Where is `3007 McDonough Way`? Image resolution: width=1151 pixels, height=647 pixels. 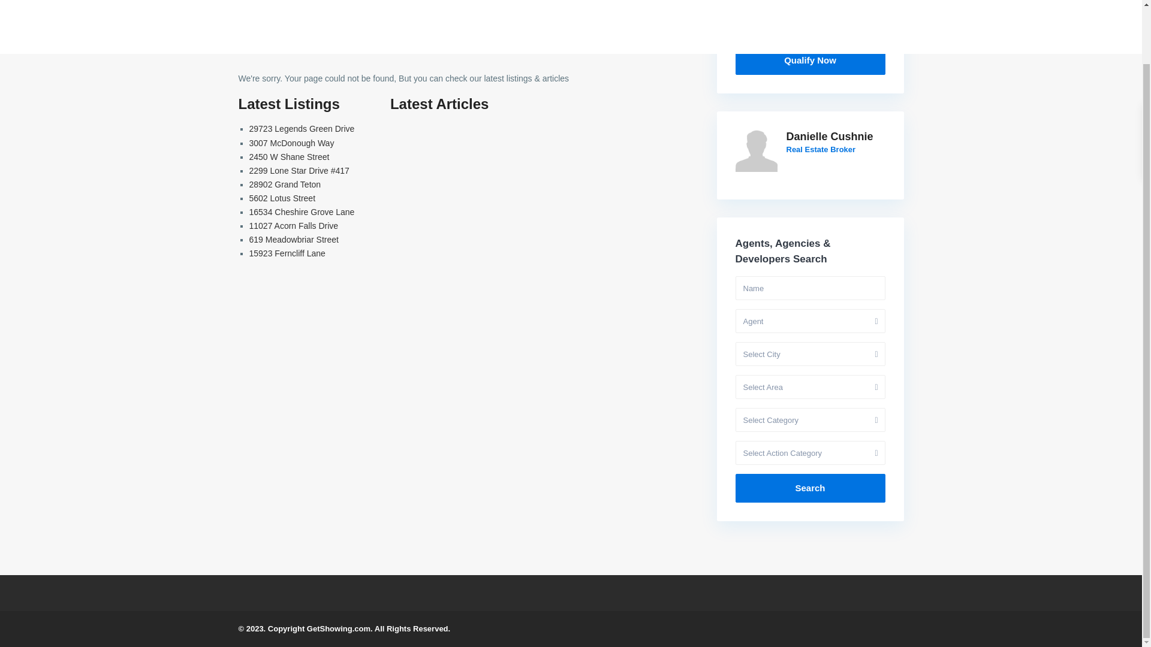 3007 McDonough Way is located at coordinates (292, 143).